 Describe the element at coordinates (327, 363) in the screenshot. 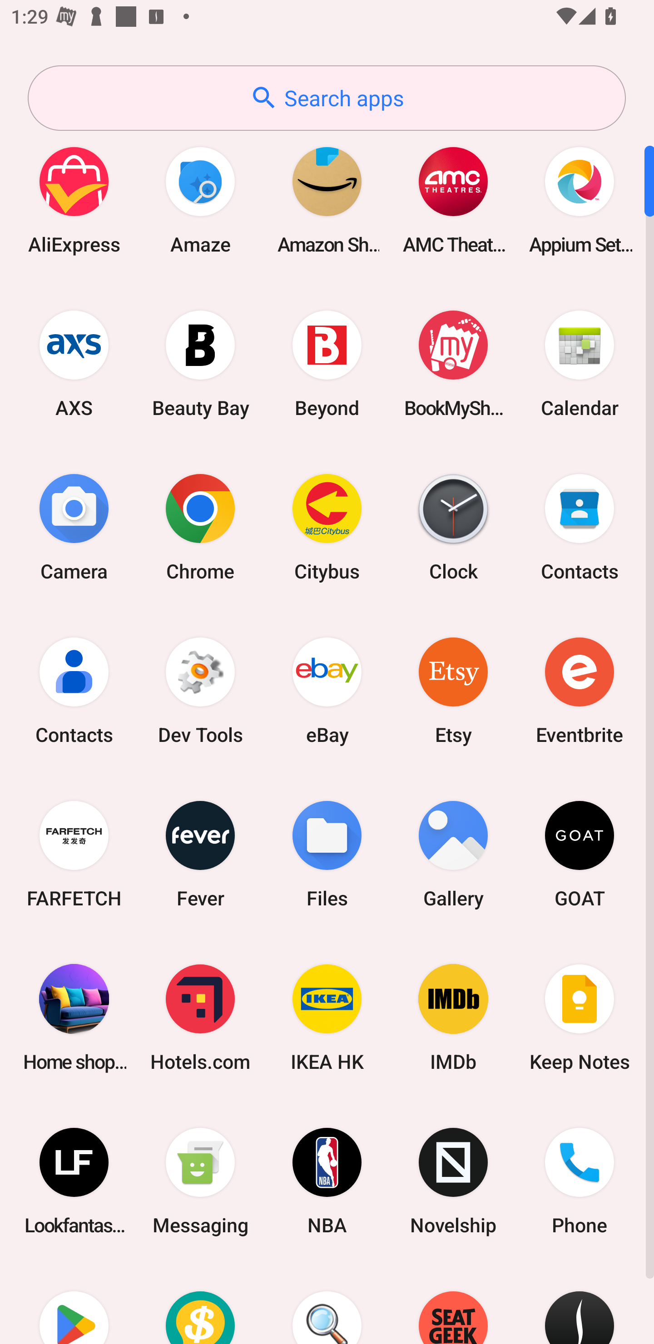

I see `Beyond` at that location.